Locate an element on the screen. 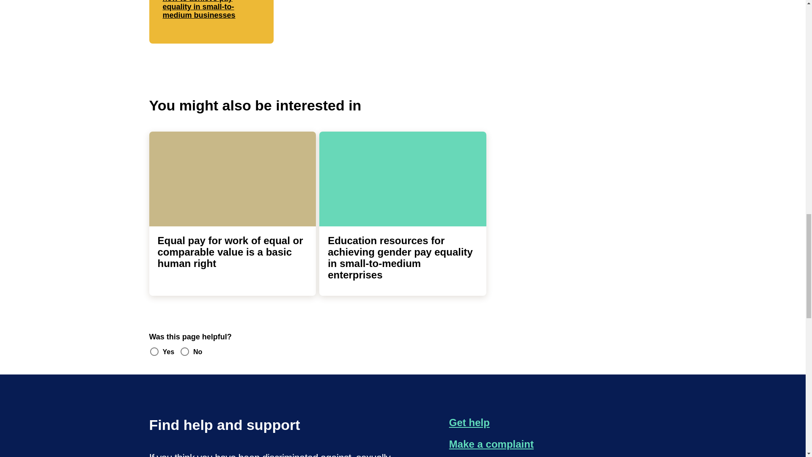  Make a complaint is located at coordinates (491, 444).